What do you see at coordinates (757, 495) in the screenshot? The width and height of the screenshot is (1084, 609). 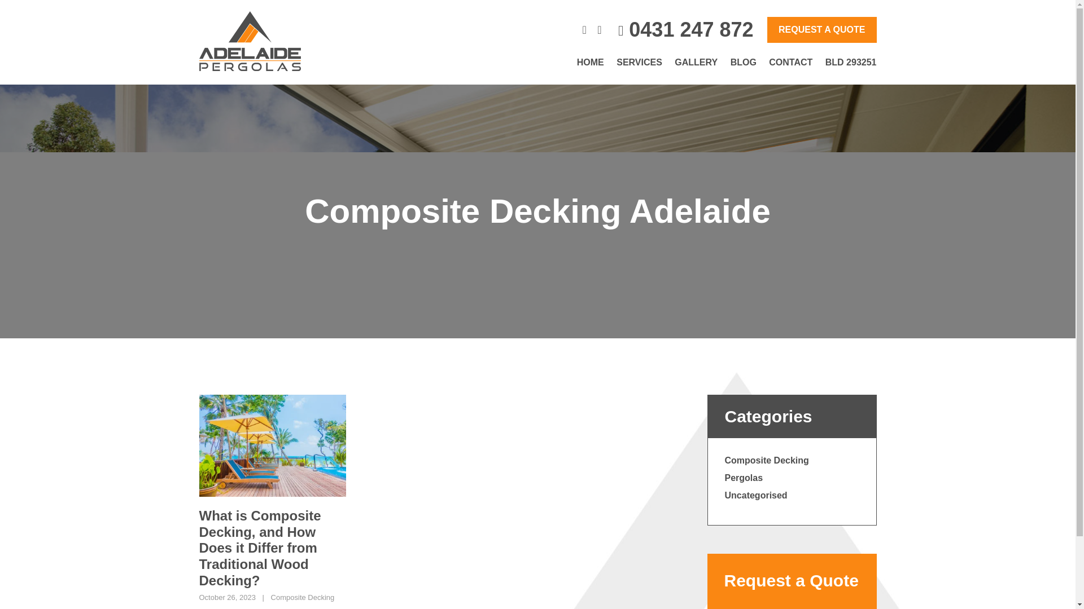 I see `Uncategorised` at bounding box center [757, 495].